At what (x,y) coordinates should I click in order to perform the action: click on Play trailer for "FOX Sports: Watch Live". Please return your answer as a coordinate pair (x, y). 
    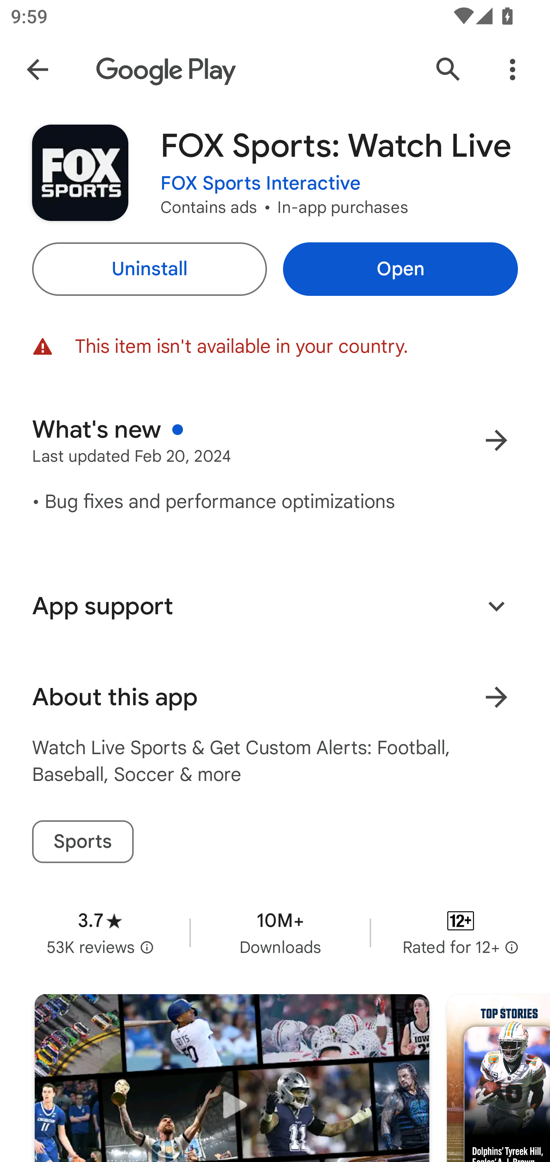
    Looking at the image, I should click on (232, 1078).